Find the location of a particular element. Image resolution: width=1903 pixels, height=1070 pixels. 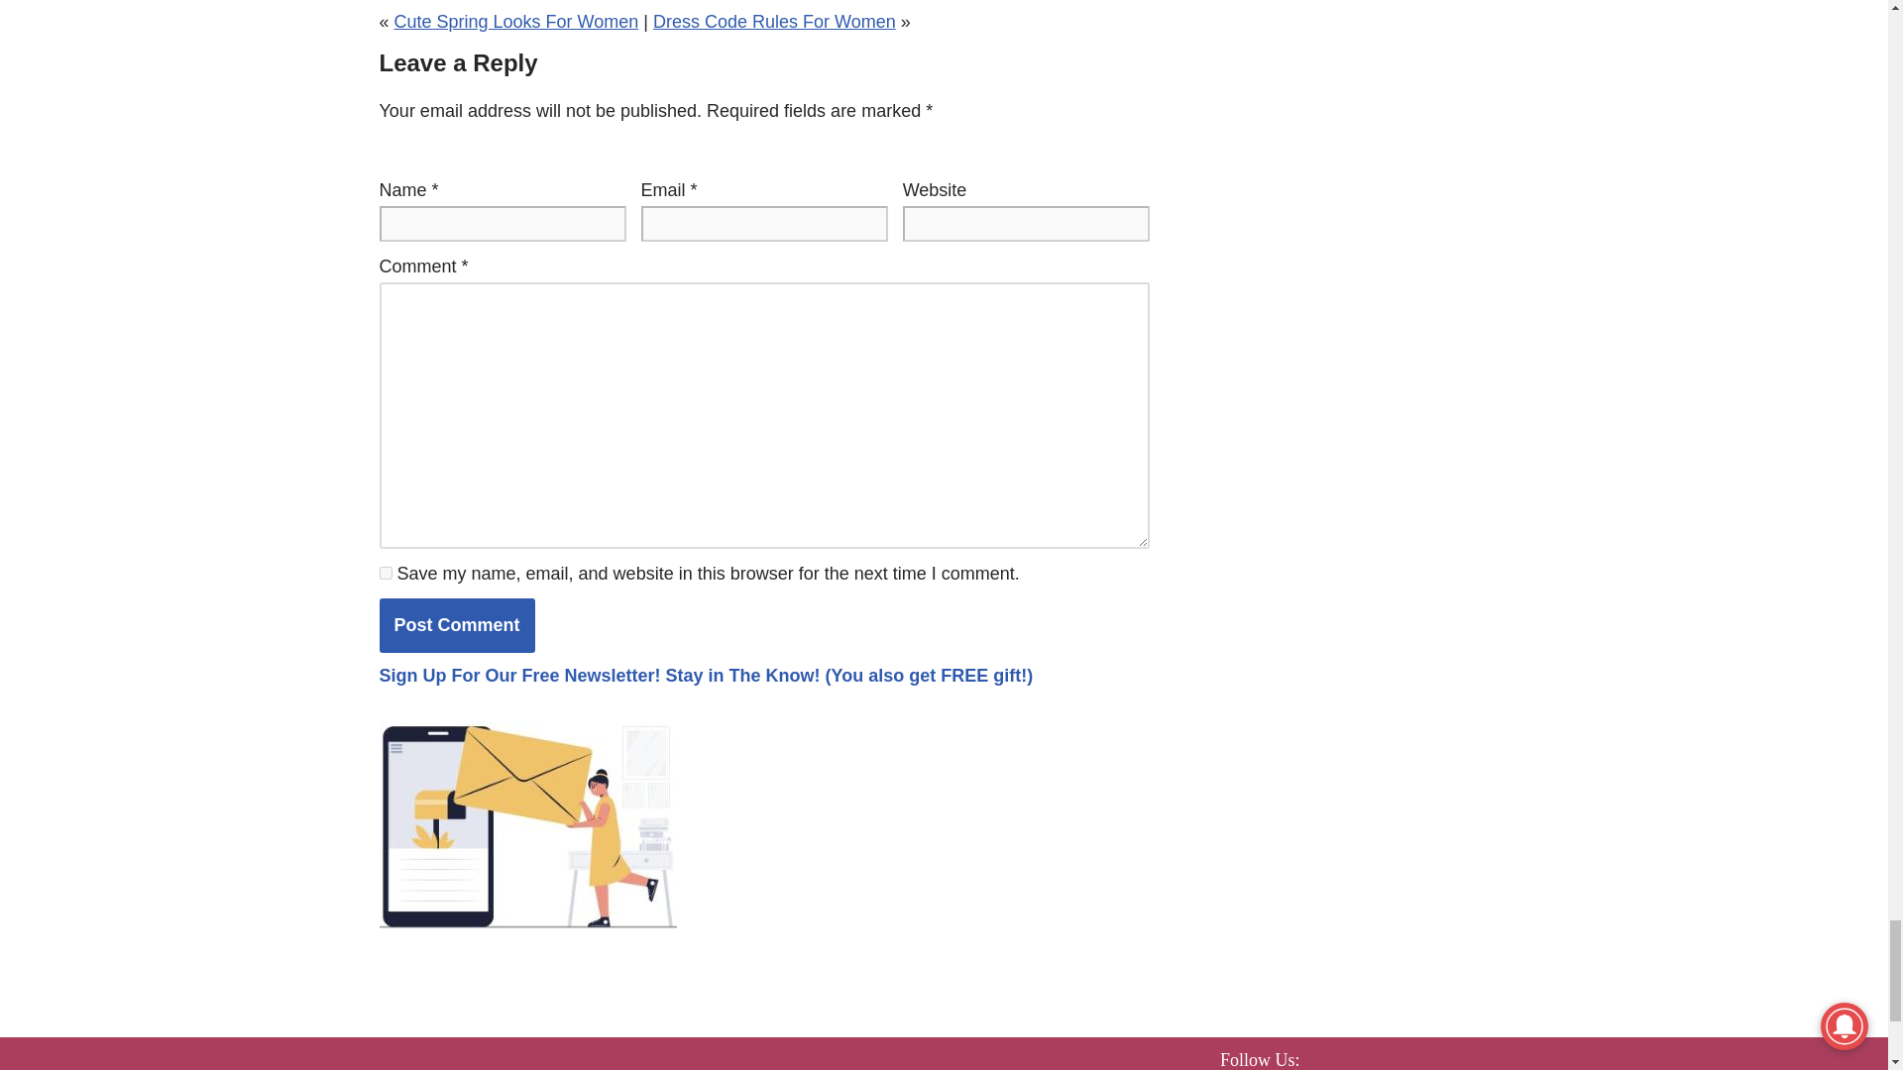

yes is located at coordinates (385, 573).